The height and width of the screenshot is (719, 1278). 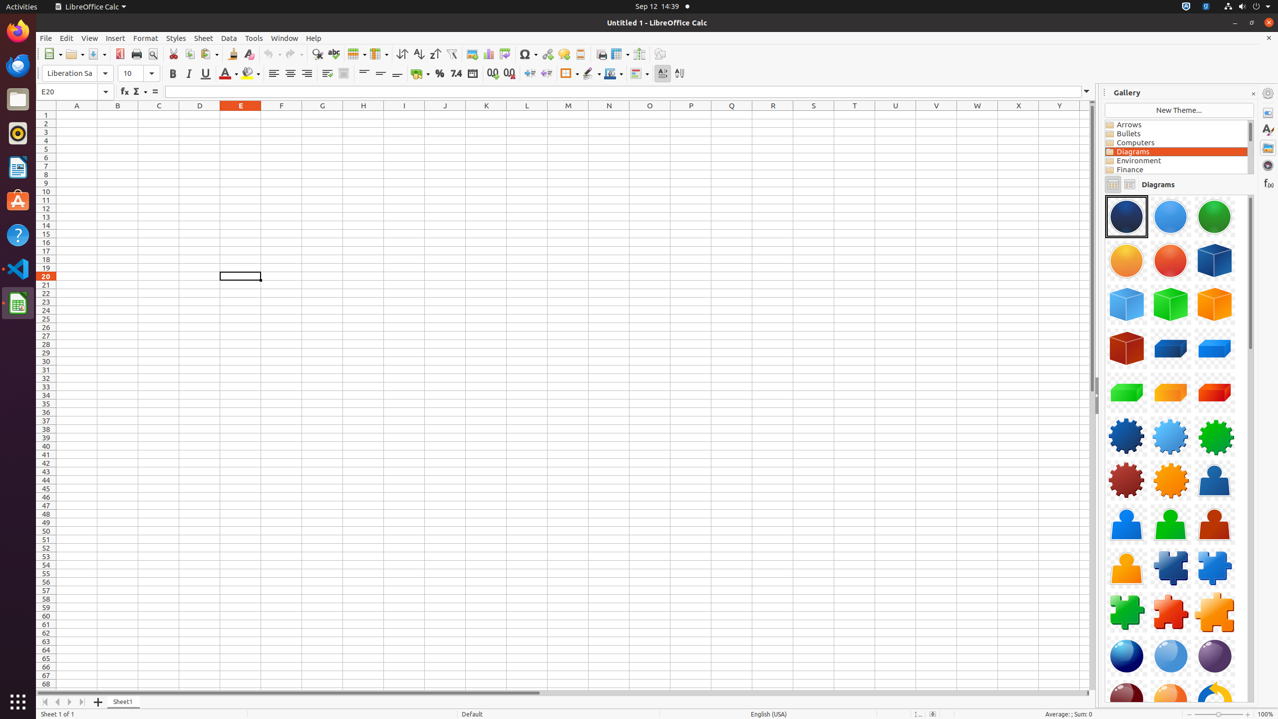 I want to click on Component-Cube04-Orange, so click(x=1215, y=305).